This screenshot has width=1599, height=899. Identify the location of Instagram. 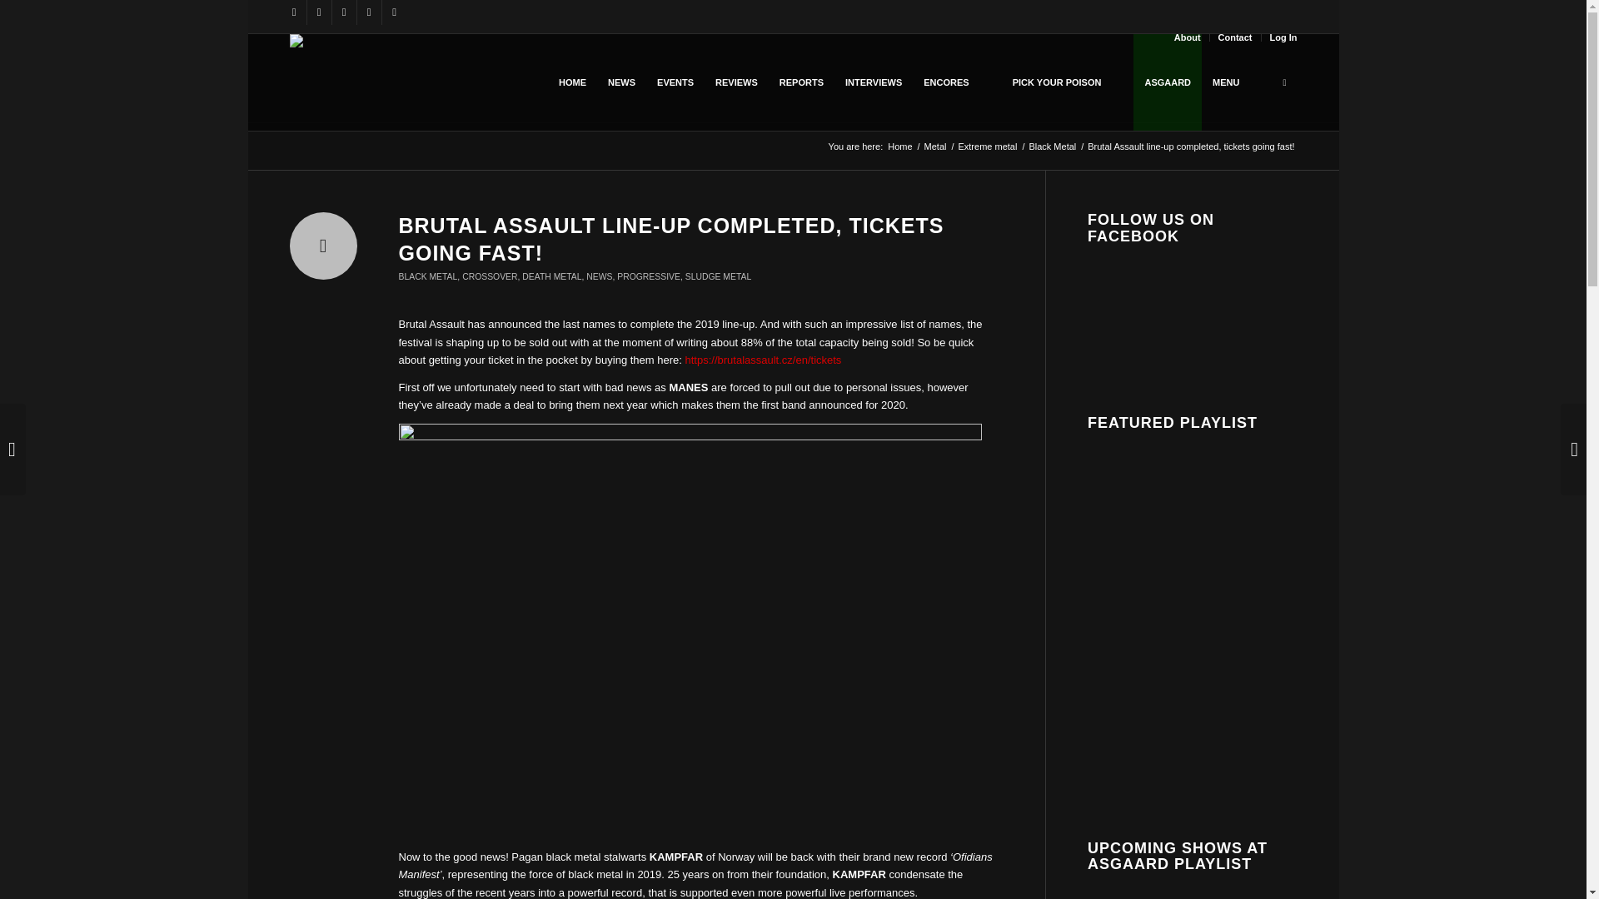
(368, 12).